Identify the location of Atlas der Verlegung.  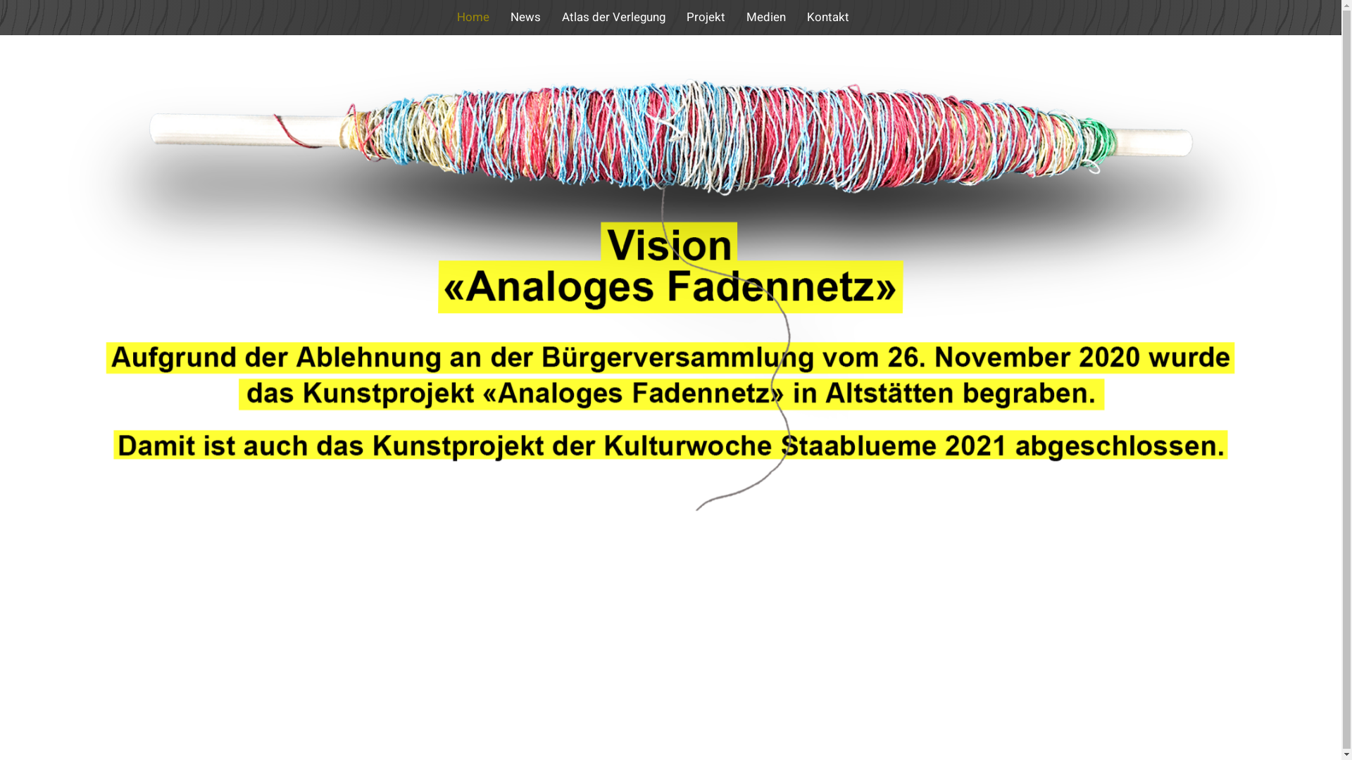
(614, 17).